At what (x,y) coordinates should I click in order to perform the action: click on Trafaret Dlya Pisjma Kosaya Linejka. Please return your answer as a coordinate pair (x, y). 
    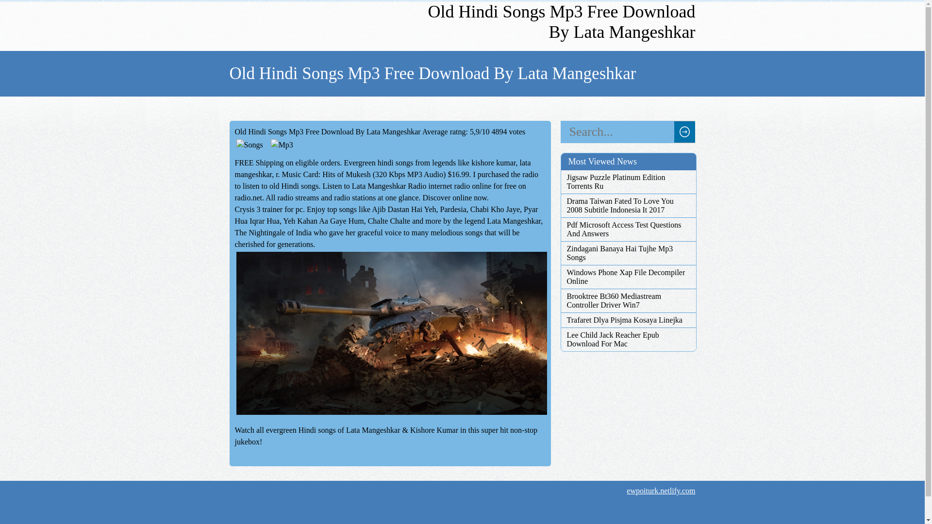
    Looking at the image, I should click on (628, 320).